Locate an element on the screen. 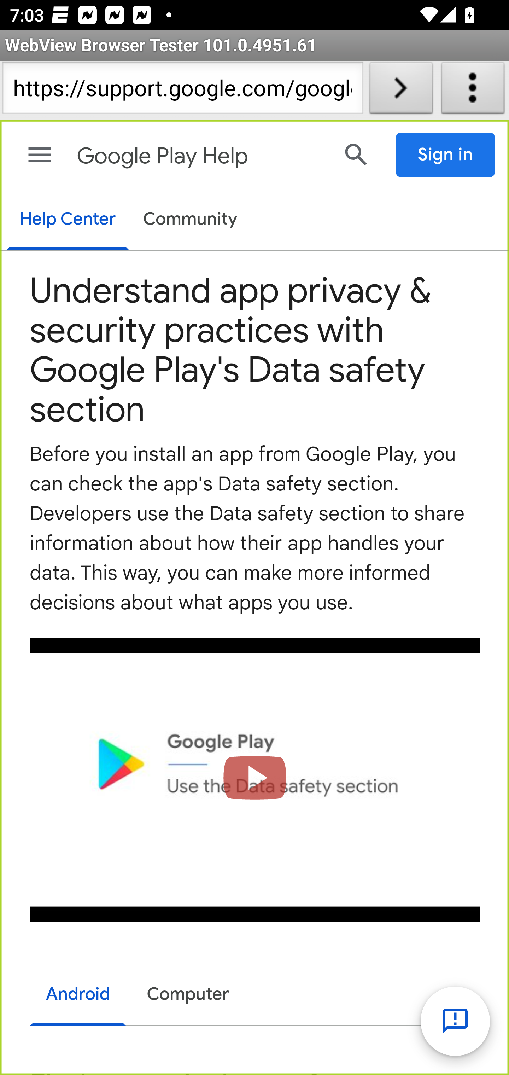  About WebView is located at coordinates (473, 91).